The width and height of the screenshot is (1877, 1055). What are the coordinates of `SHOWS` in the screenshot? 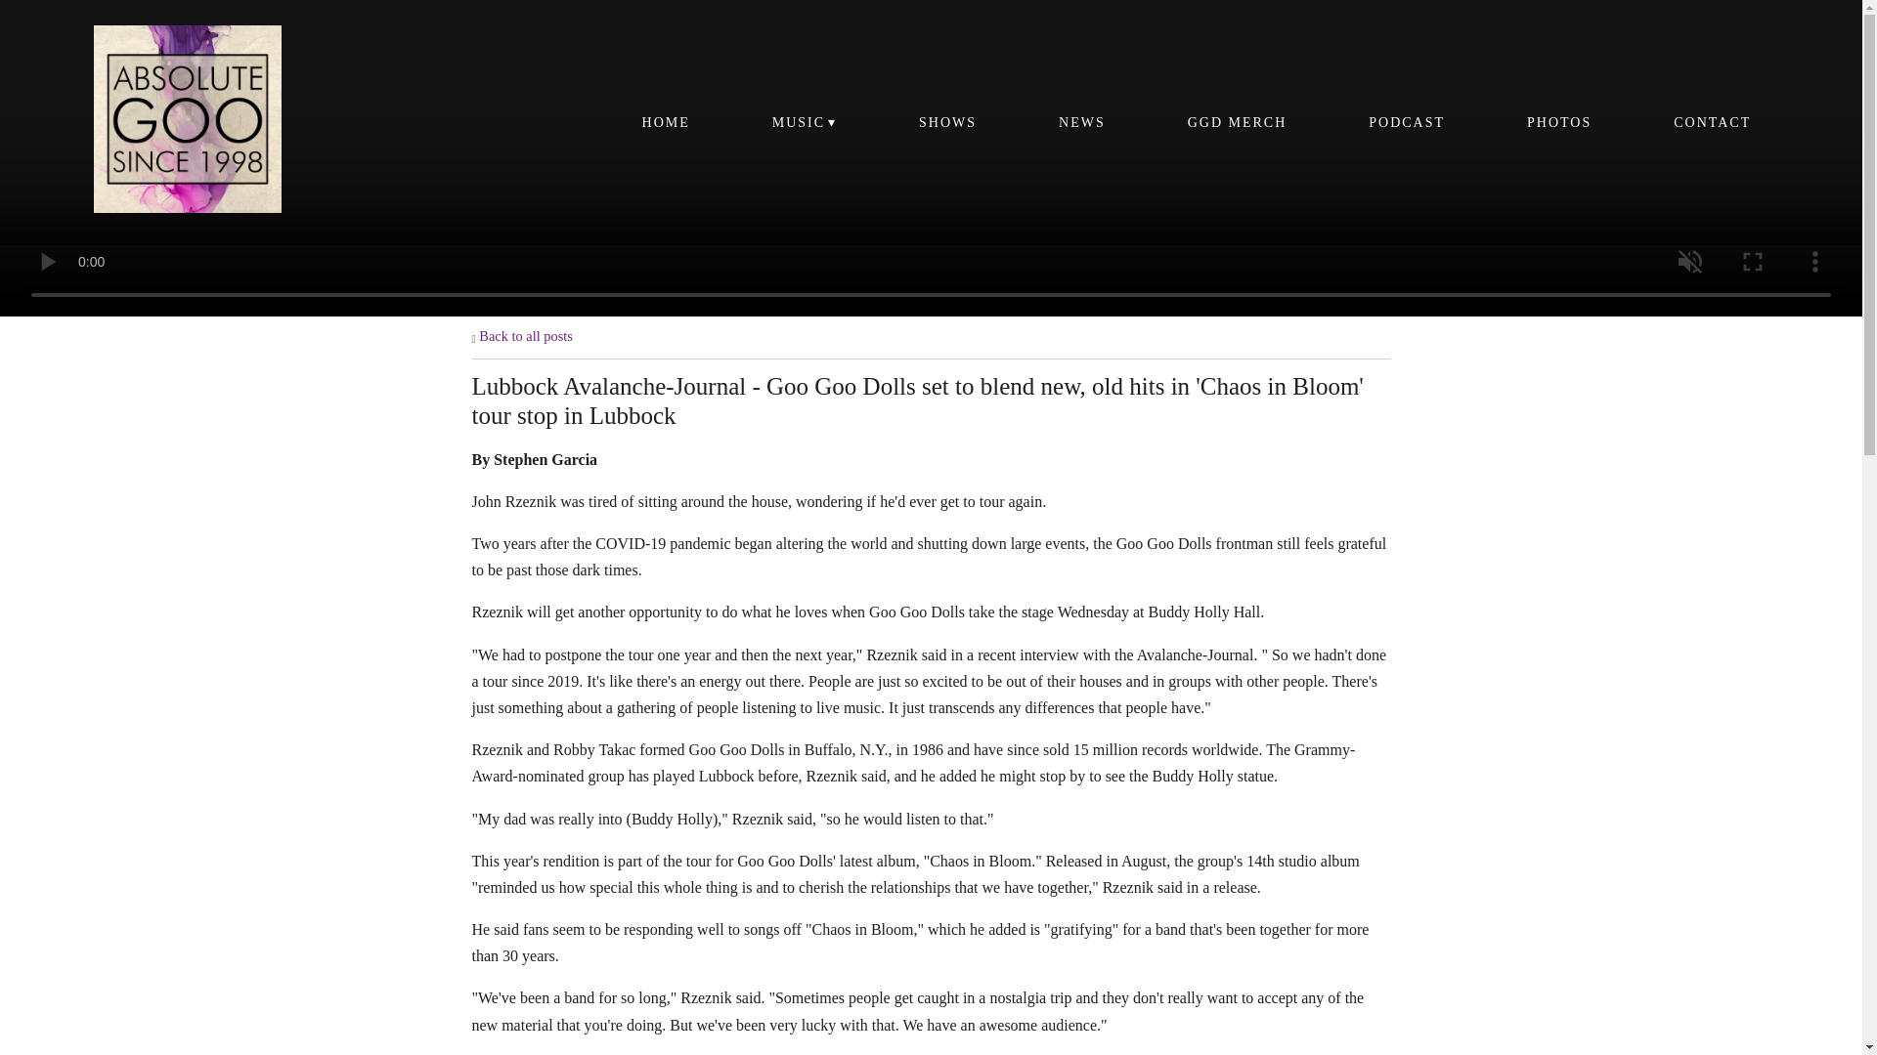 It's located at (947, 121).